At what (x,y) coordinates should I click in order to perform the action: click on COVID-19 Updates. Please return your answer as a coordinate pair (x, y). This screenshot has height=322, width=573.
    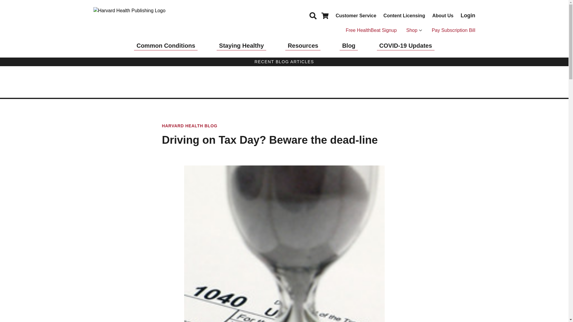
    Looking at the image, I should click on (406, 46).